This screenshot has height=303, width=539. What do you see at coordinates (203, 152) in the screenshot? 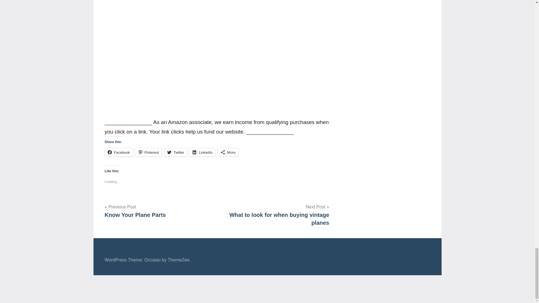
I see `Click to share on LinkedIn` at bounding box center [203, 152].